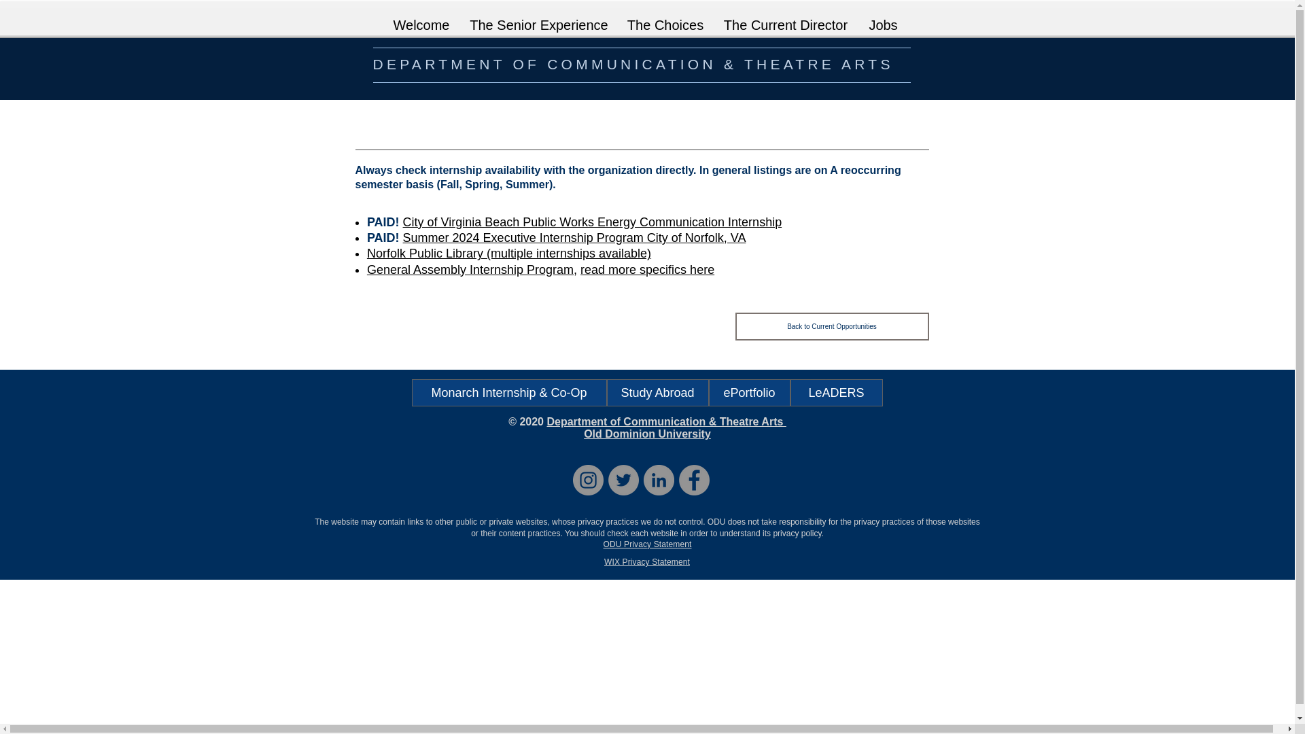  Describe the element at coordinates (882, 19) in the screenshot. I see `Jobs` at that location.